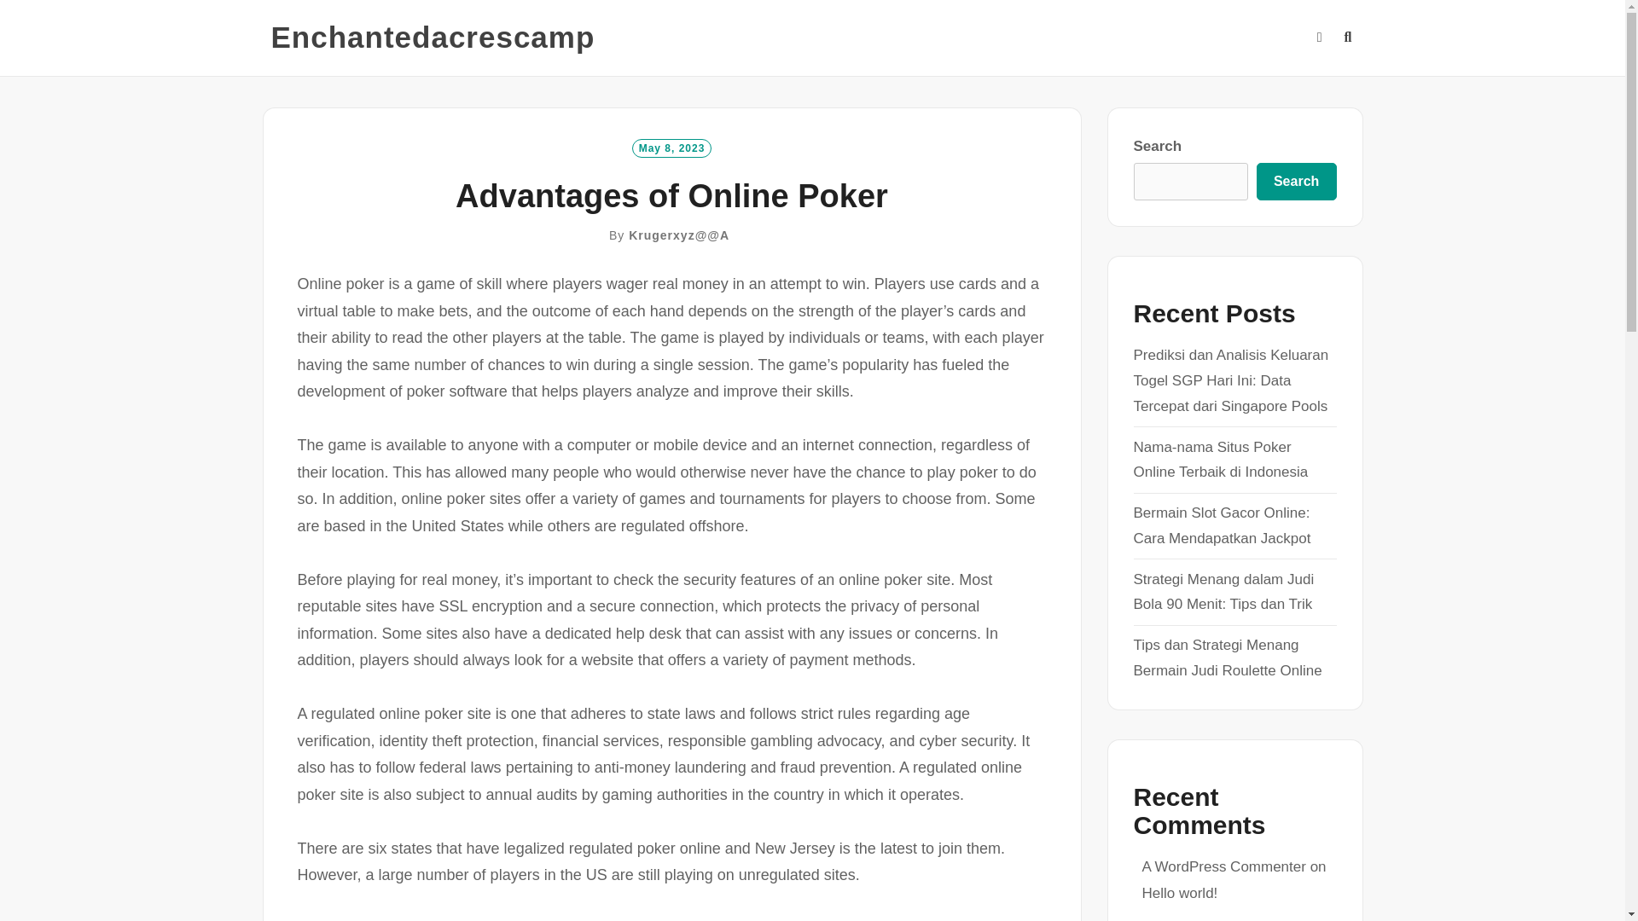  Describe the element at coordinates (1220, 460) in the screenshot. I see `Nama-nama Situs Poker Online Terbaik di Indonesia` at that location.